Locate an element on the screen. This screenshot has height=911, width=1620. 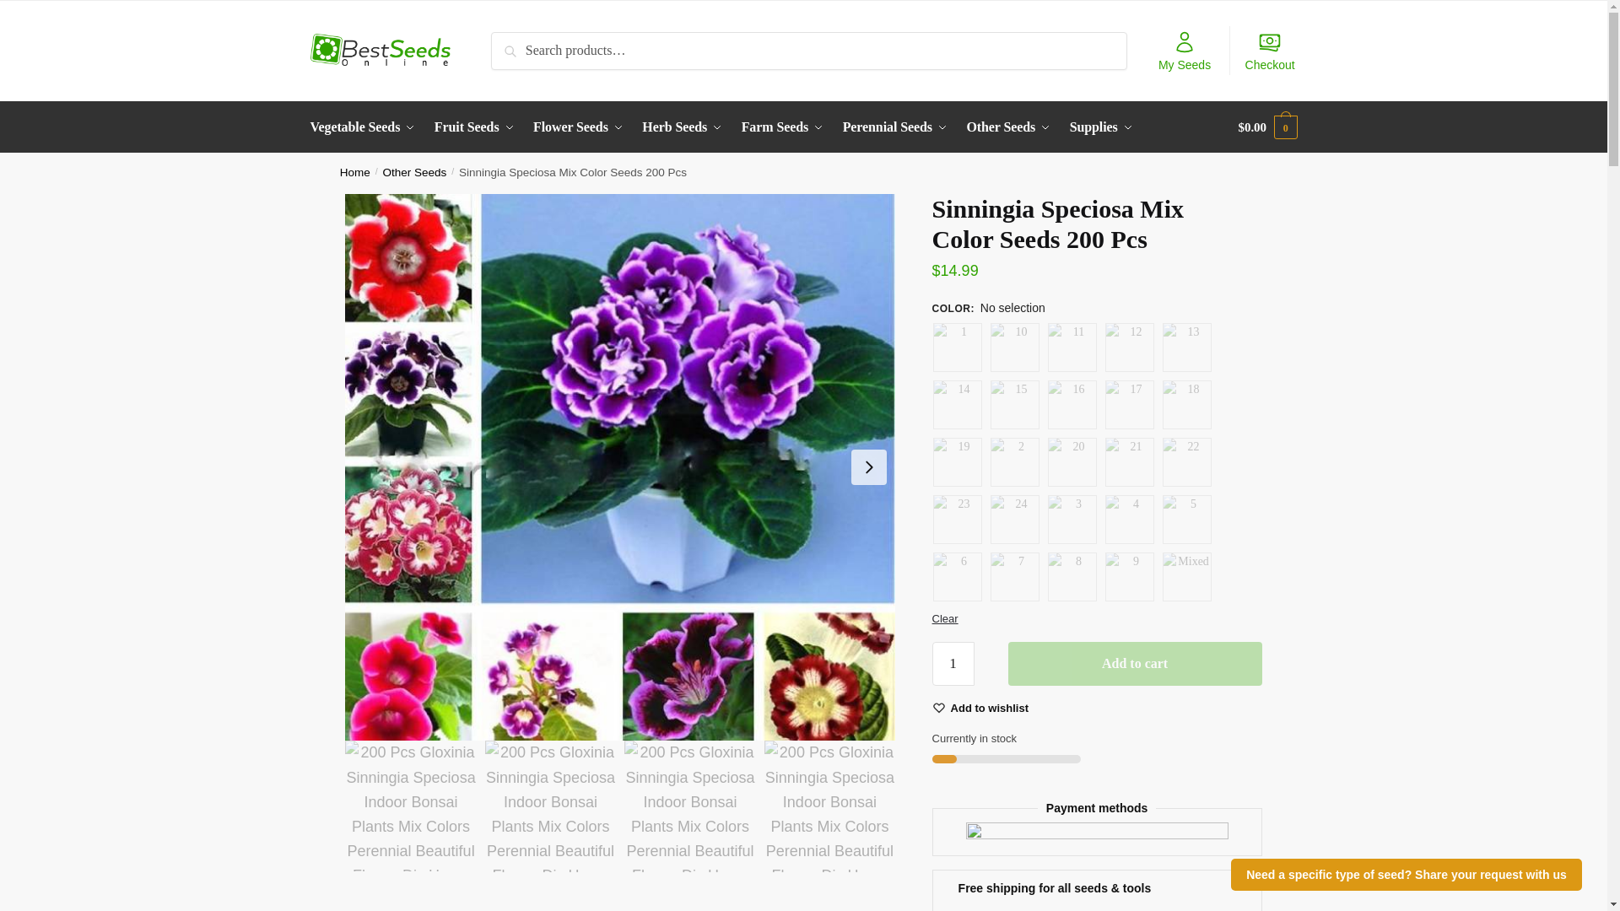
Checkout is located at coordinates (1270, 51).